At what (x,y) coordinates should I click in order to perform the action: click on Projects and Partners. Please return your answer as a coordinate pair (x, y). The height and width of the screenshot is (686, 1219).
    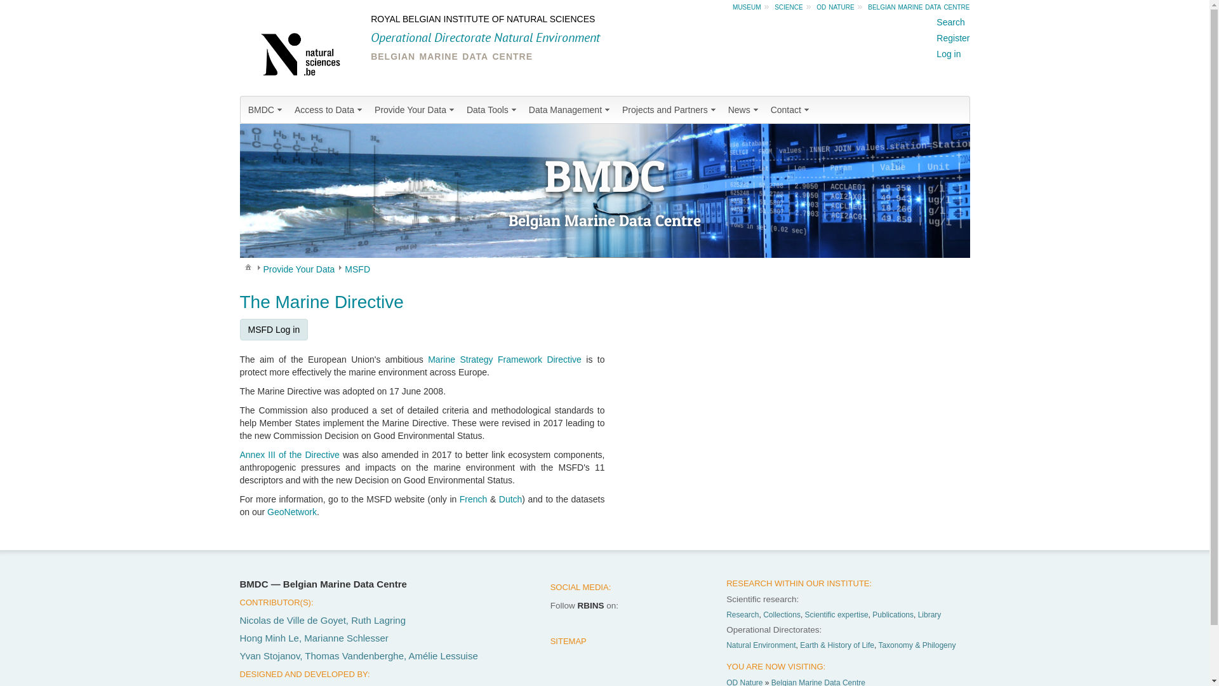
    Looking at the image, I should click on (670, 110).